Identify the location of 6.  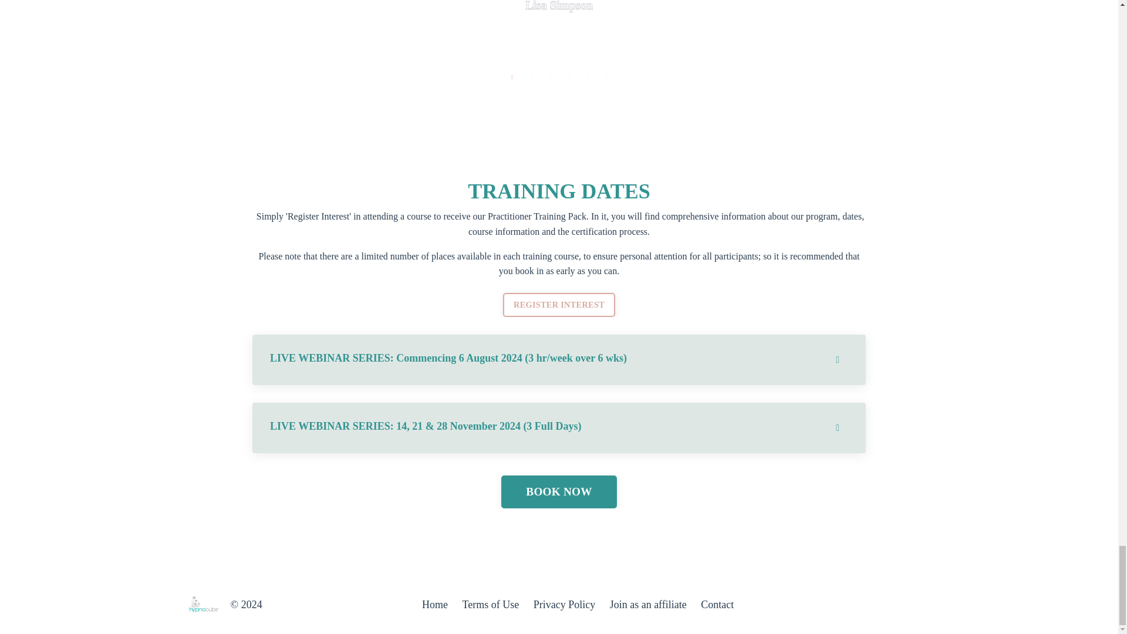
(606, 77).